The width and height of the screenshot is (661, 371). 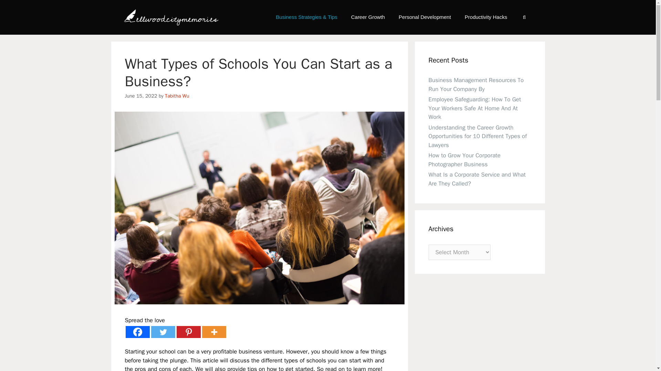 What do you see at coordinates (464, 160) in the screenshot?
I see `How to Grow Your Corporate Photographer Business` at bounding box center [464, 160].